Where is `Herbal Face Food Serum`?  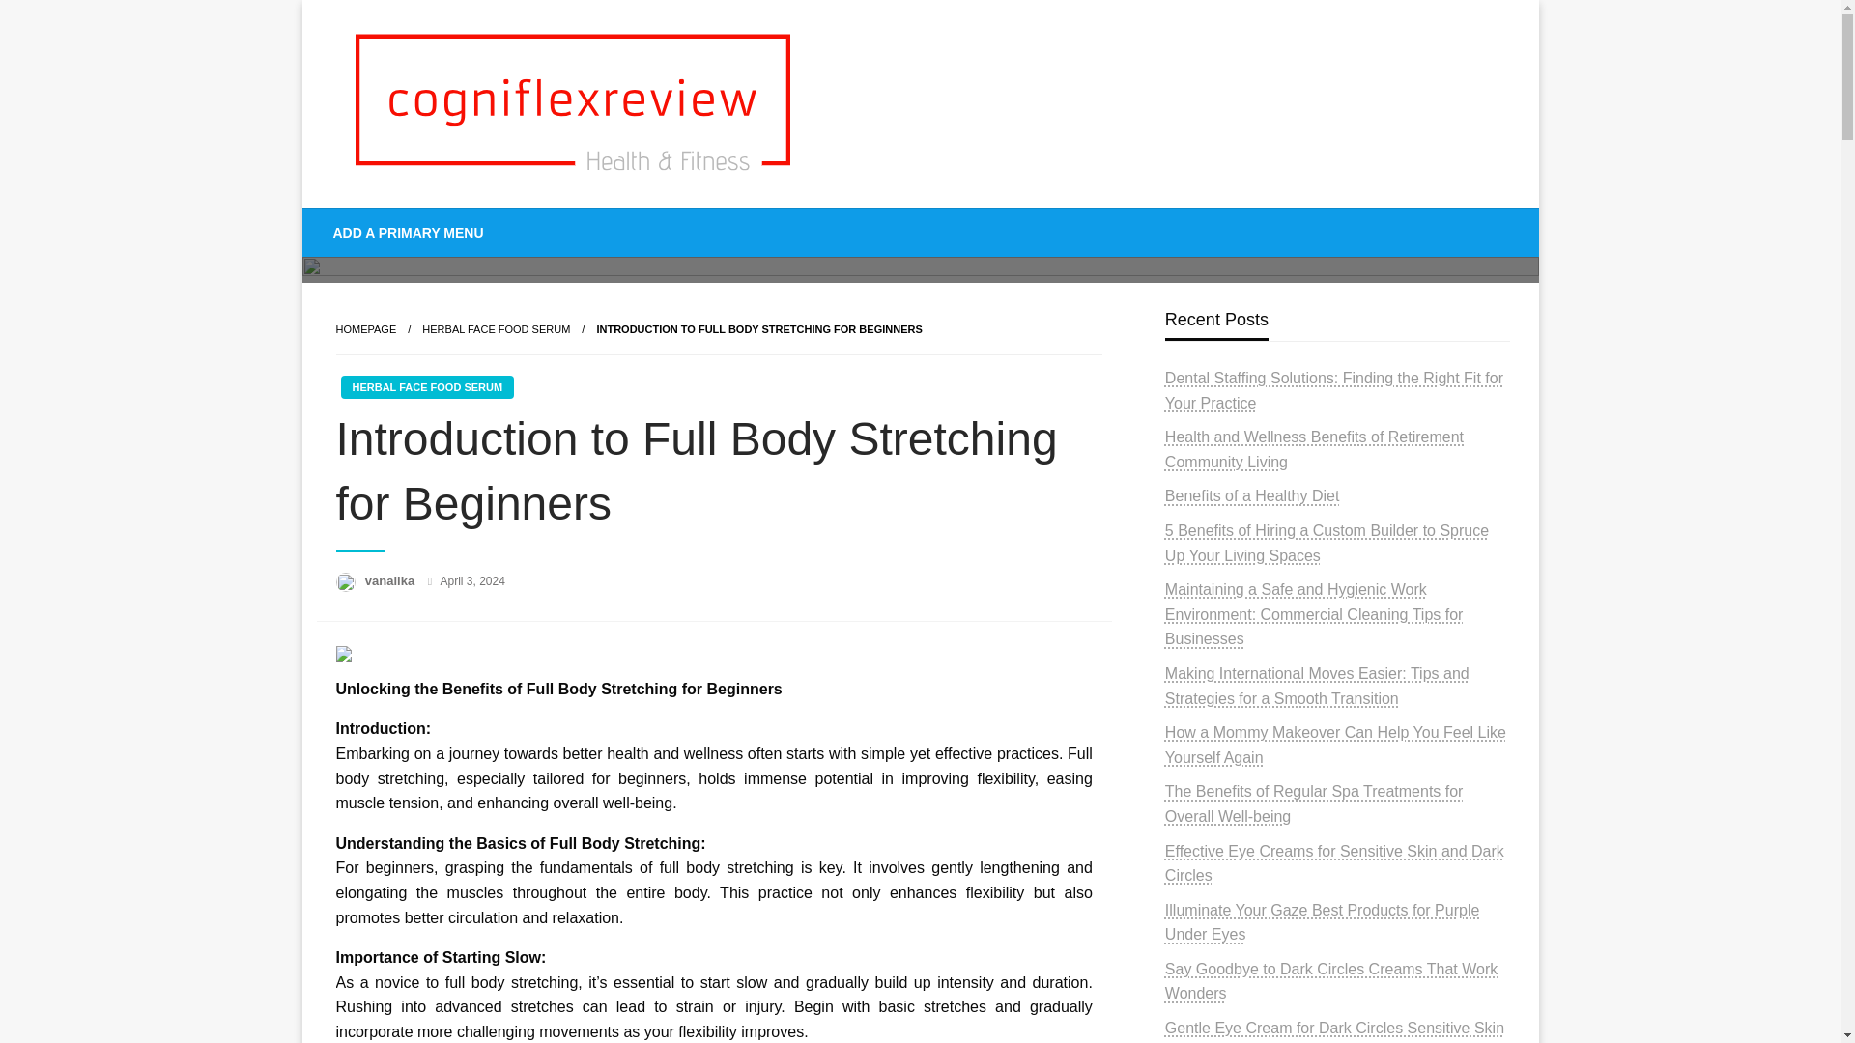
Herbal Face Food Serum is located at coordinates (496, 328).